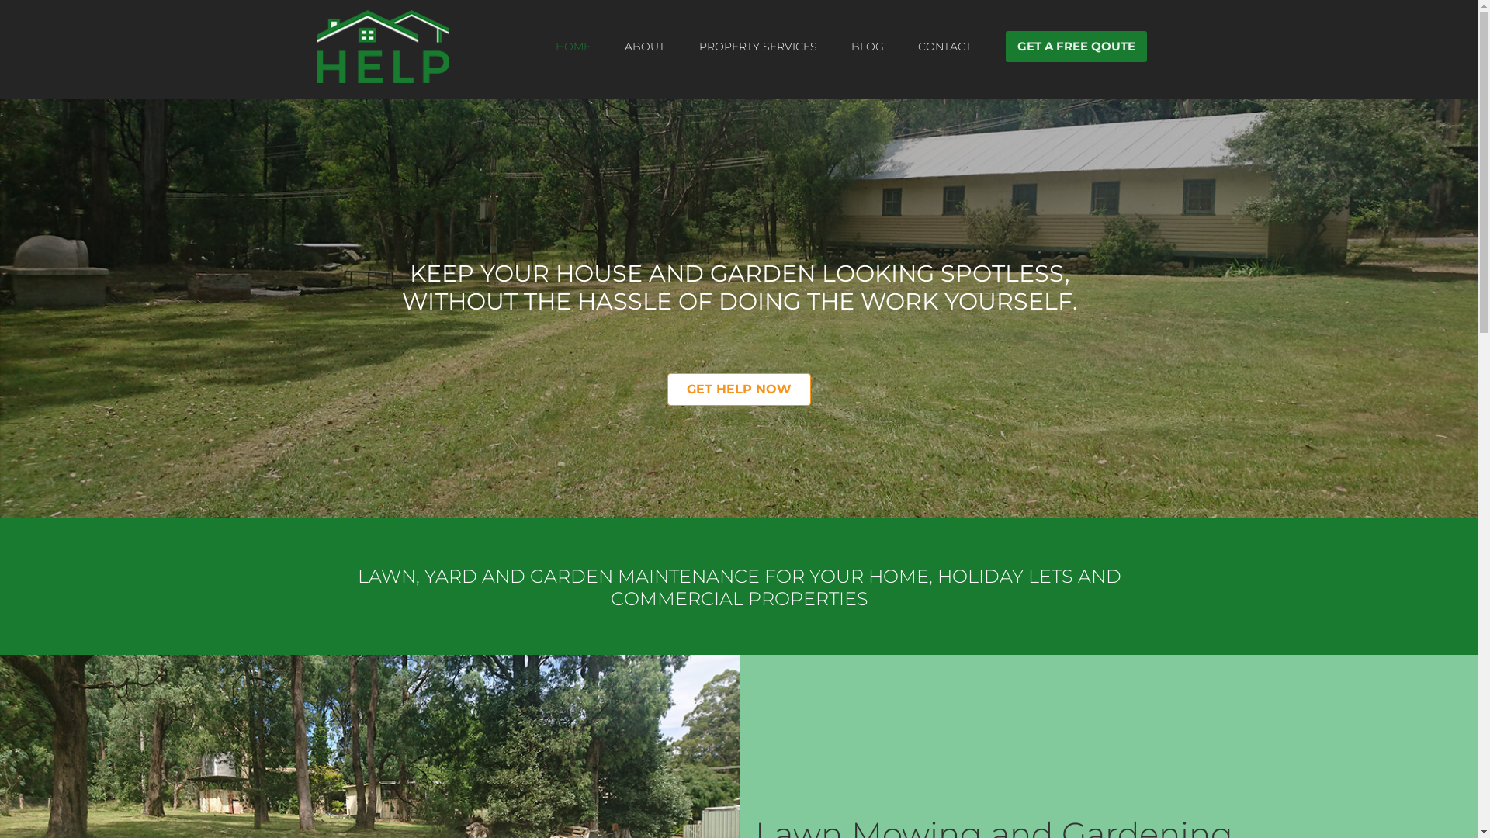 This screenshot has height=838, width=1490. I want to click on BLOG, so click(867, 39).